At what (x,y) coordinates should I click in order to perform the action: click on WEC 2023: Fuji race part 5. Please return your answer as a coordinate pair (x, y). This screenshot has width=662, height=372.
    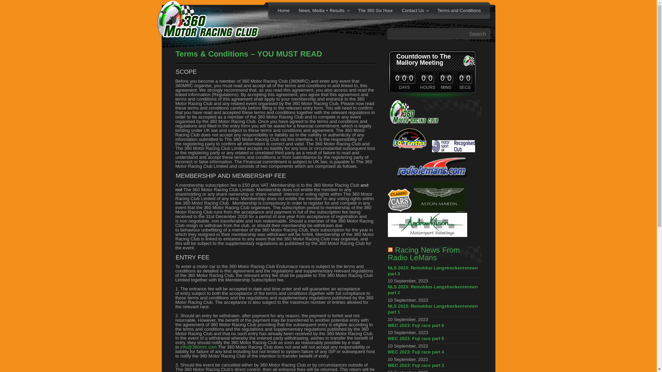
    Looking at the image, I should click on (434, 340).